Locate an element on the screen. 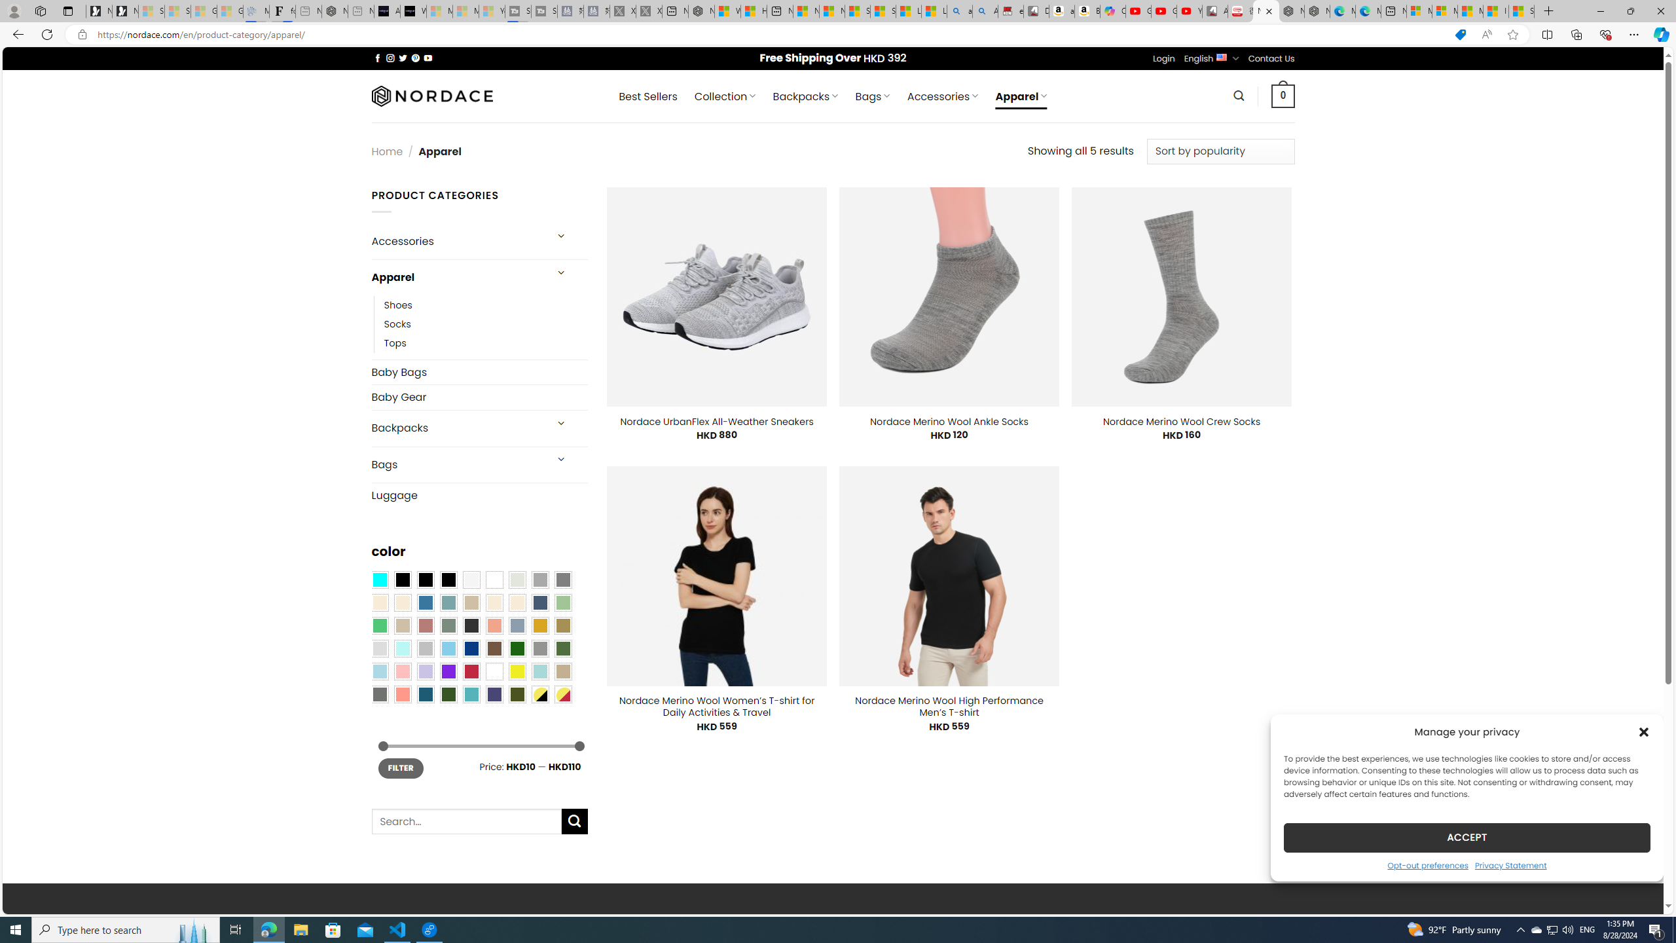 Image resolution: width=1676 pixels, height=943 pixels. Black-Brown is located at coordinates (448, 580).